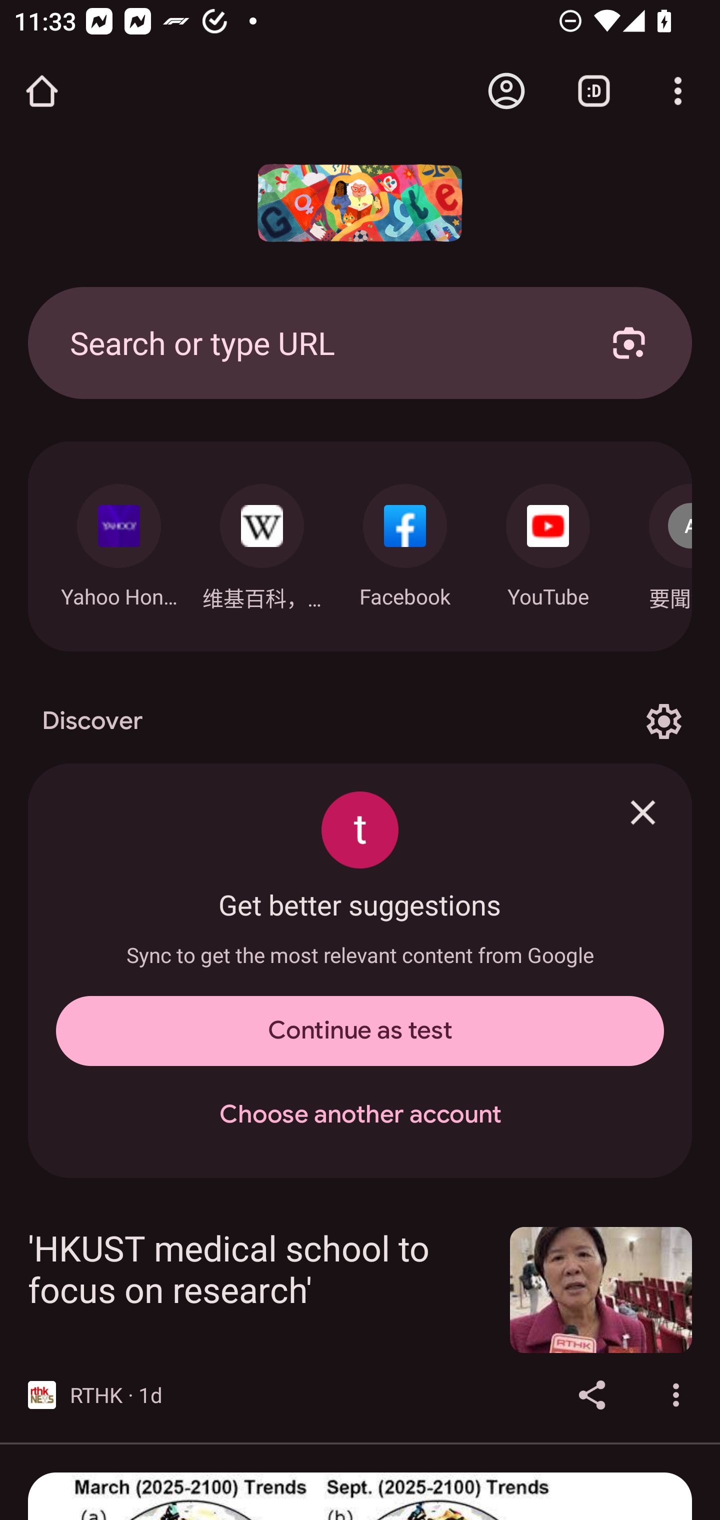 This screenshot has width=720, height=1520. Describe the element at coordinates (678, 91) in the screenshot. I see `Customize and control Google Chrome` at that location.